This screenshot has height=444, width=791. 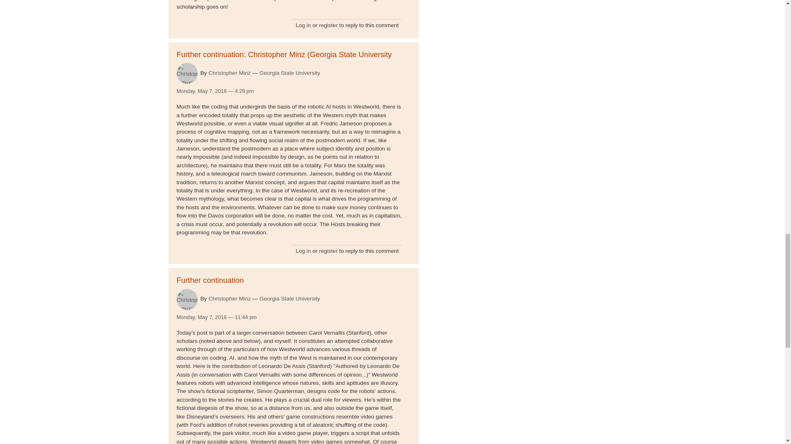 What do you see at coordinates (303, 25) in the screenshot?
I see `Log in` at bounding box center [303, 25].